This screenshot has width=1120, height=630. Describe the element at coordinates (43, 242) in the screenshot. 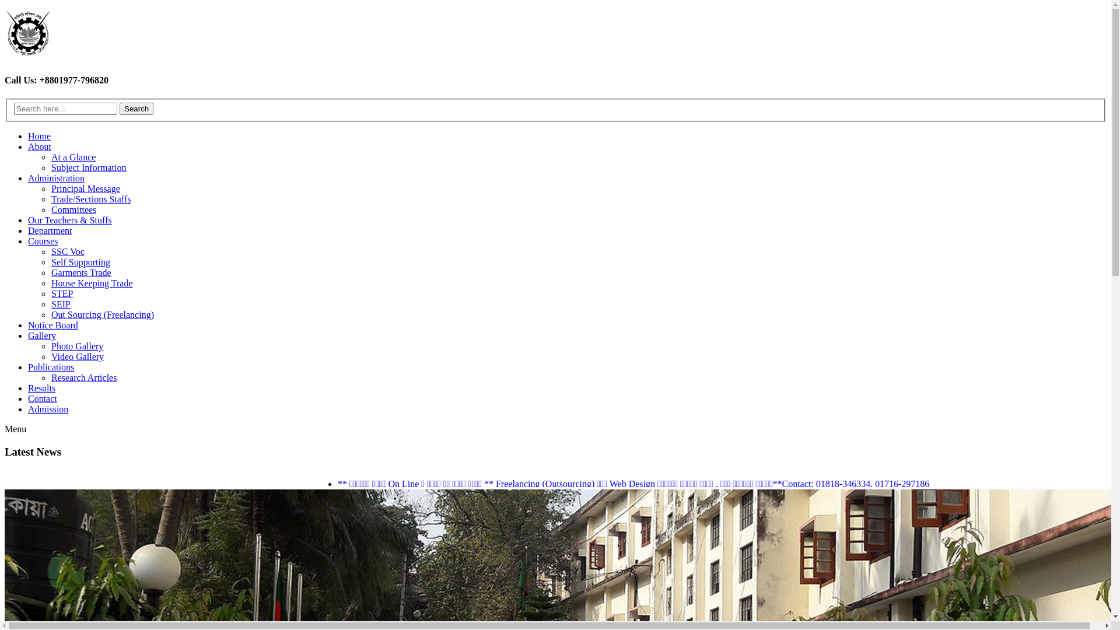

I see `Courses` at that location.